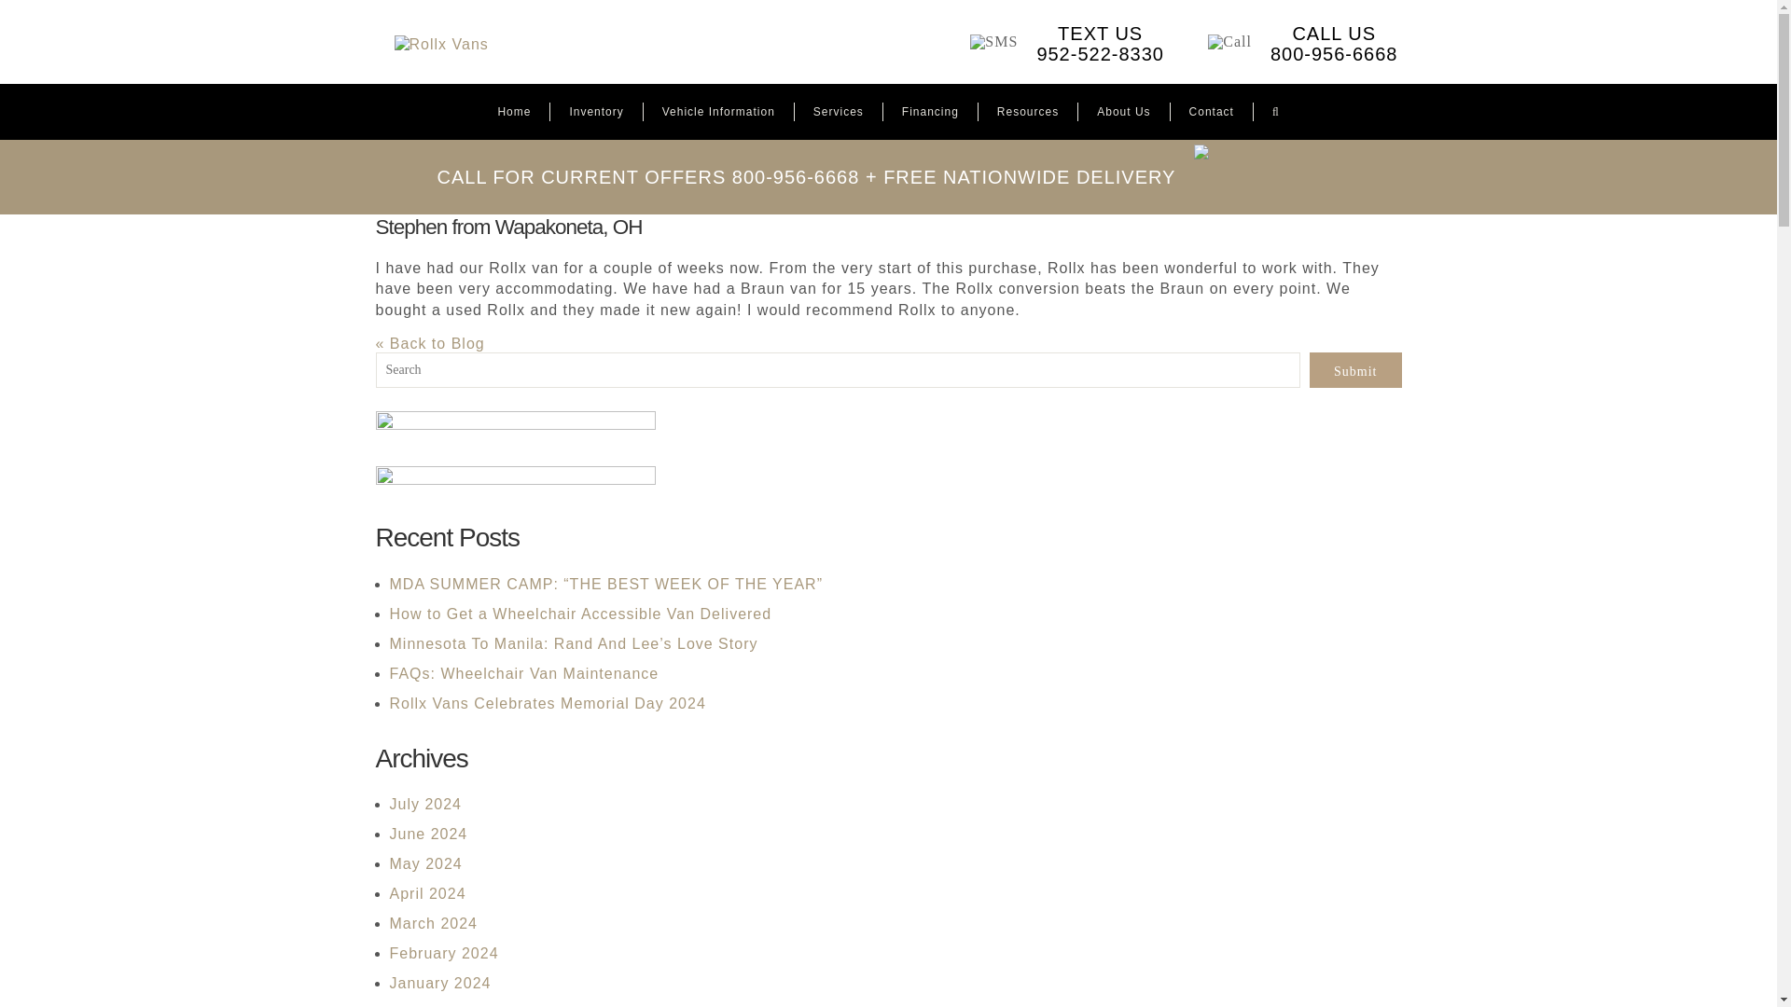 This screenshot has width=1791, height=1007. I want to click on Financing, so click(1284, 42).